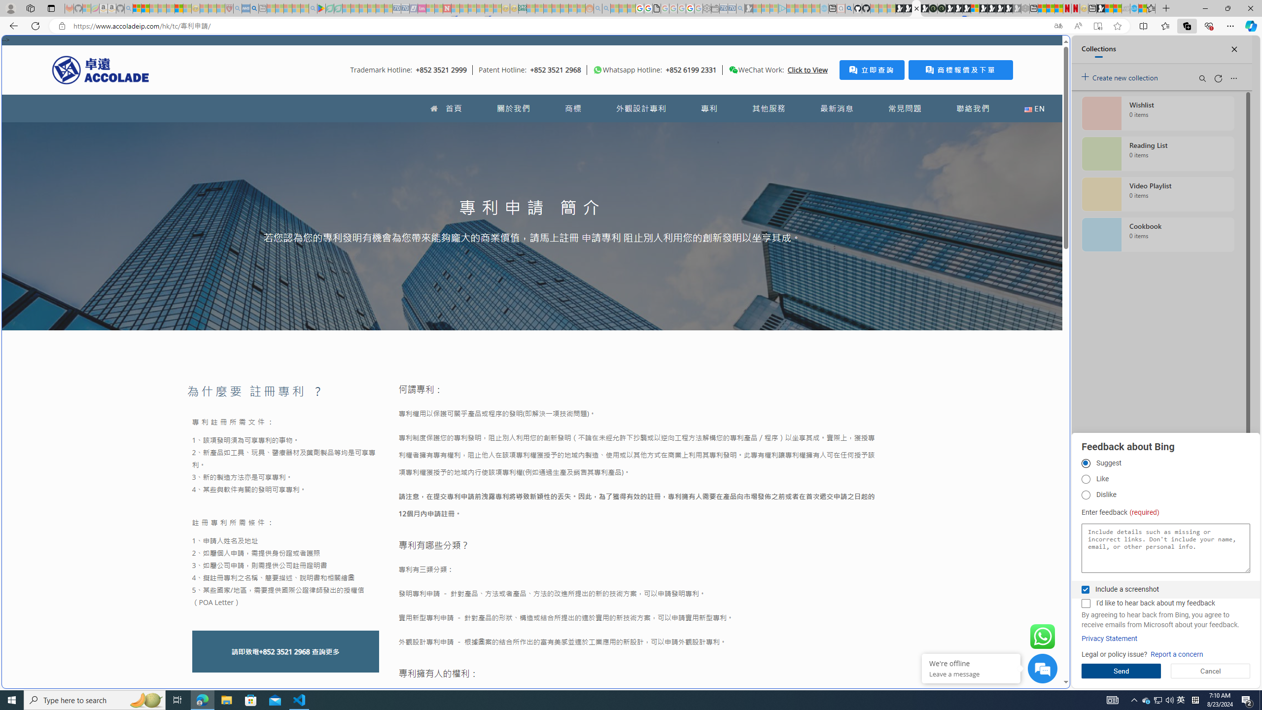 Image resolution: width=1262 pixels, height=710 pixels. I want to click on Suggest, so click(1086, 463).